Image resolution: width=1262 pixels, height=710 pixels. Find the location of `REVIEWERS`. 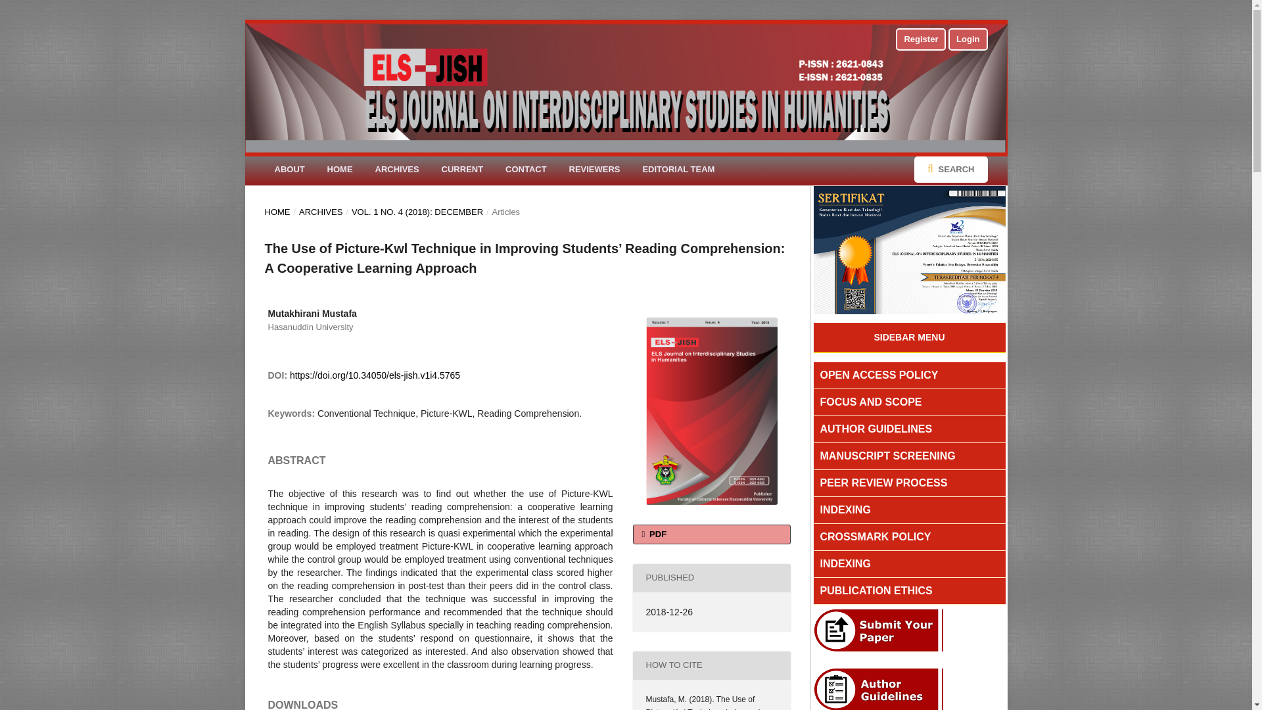

REVIEWERS is located at coordinates (594, 170).